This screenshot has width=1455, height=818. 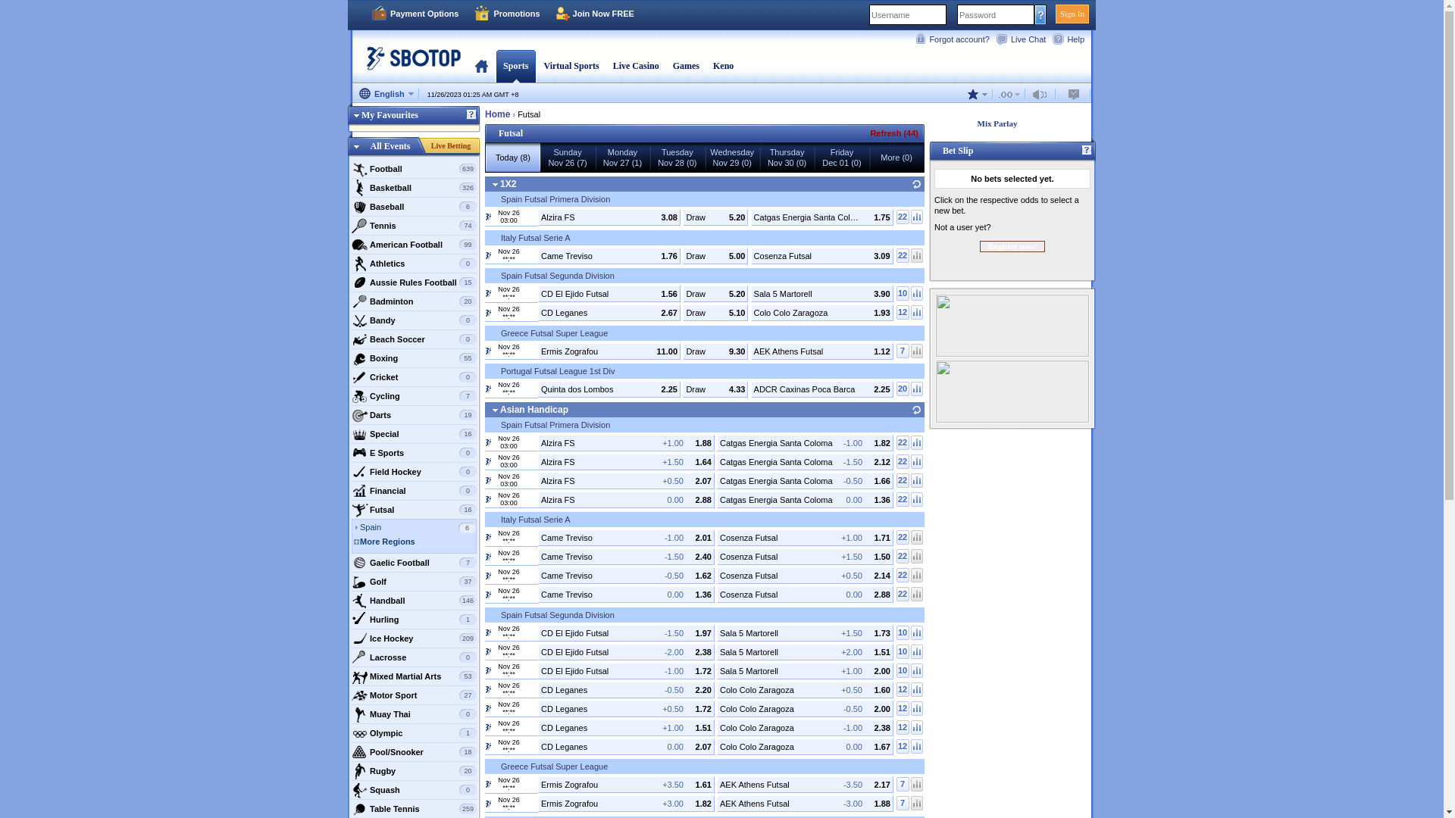 I want to click on Add to my favourites, so click(x=533, y=686).